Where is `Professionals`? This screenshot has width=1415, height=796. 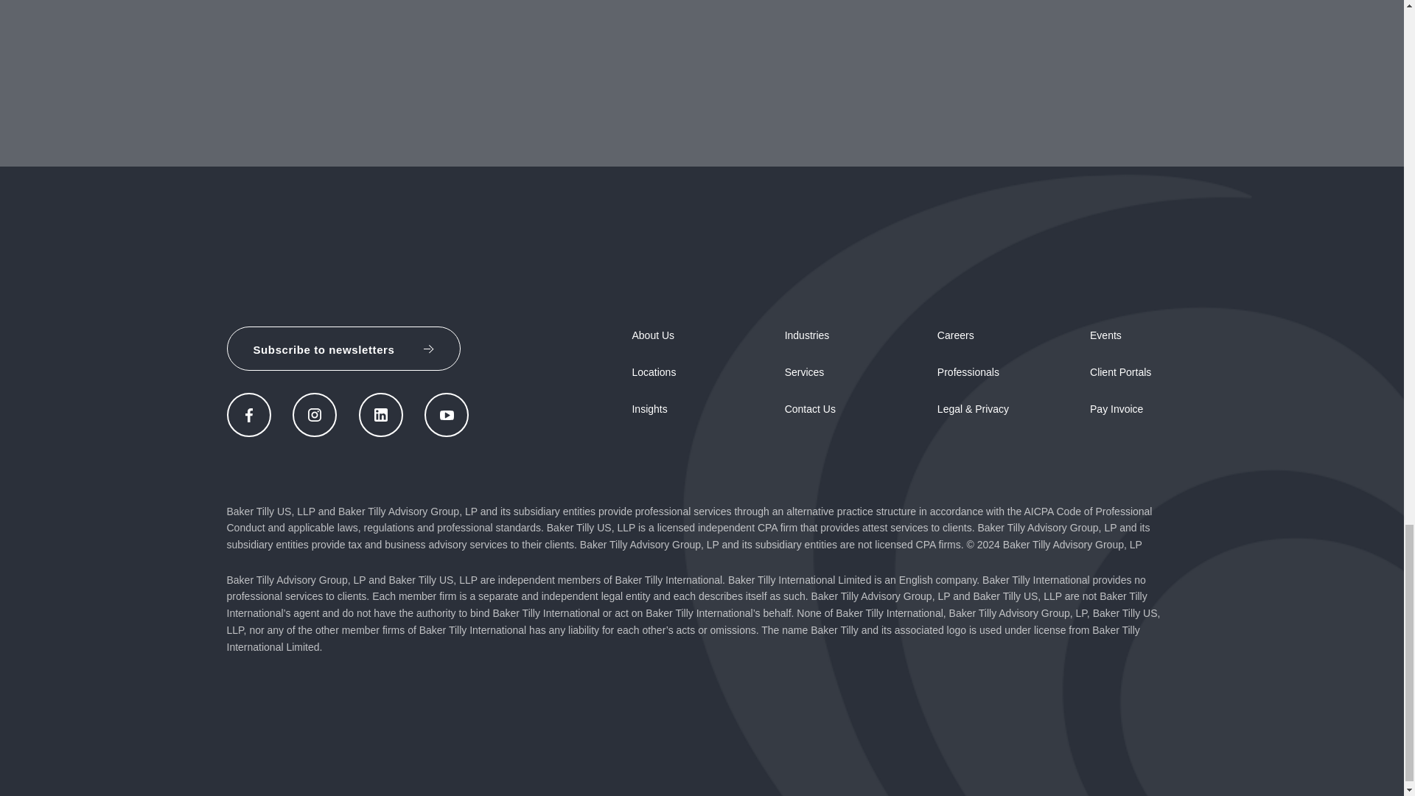 Professionals is located at coordinates (968, 371).